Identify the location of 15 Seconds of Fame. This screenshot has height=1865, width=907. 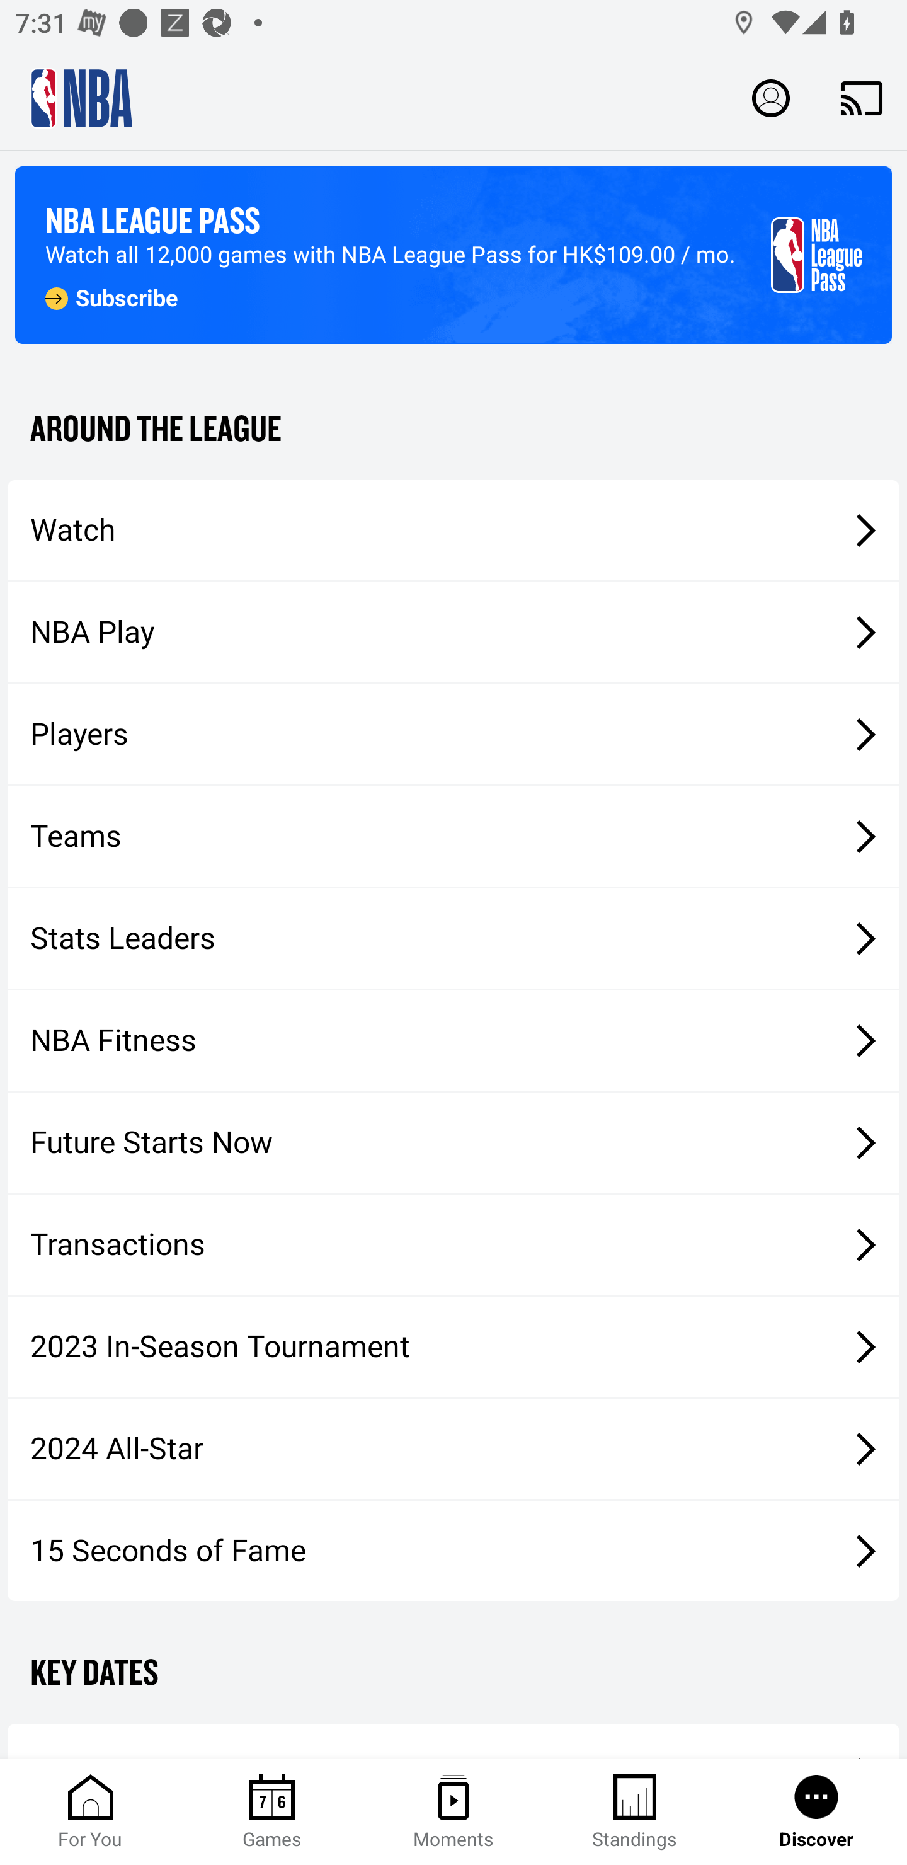
(453, 1550).